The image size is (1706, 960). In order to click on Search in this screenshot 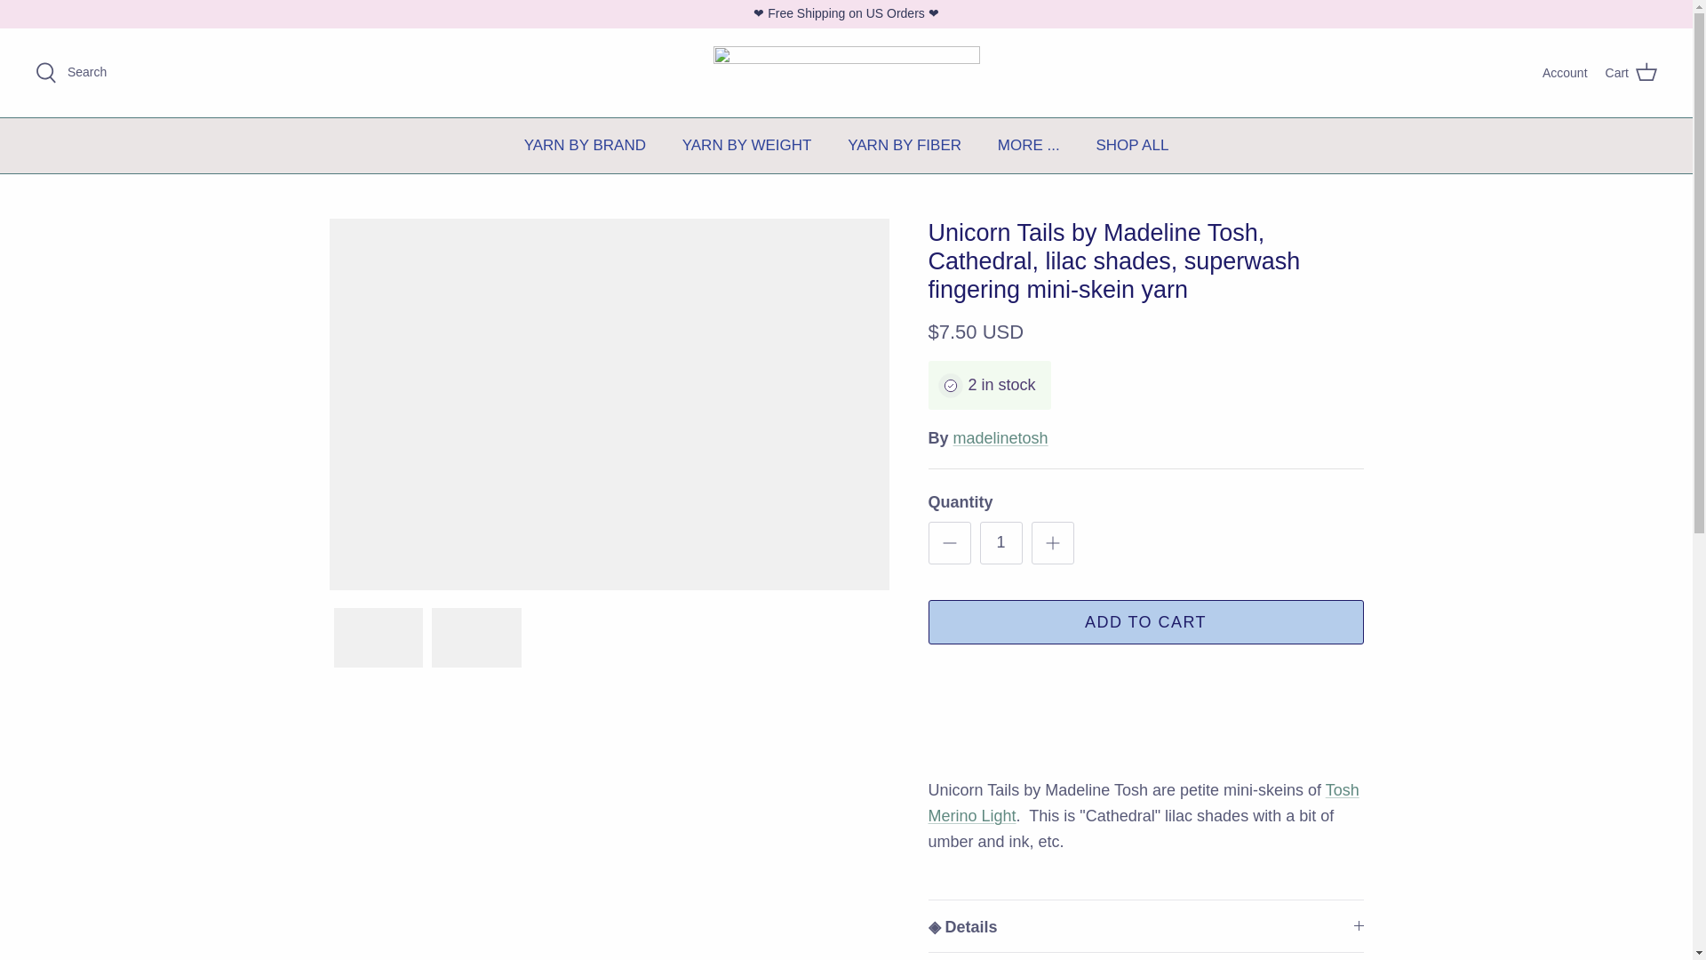, I will do `click(71, 73)`.